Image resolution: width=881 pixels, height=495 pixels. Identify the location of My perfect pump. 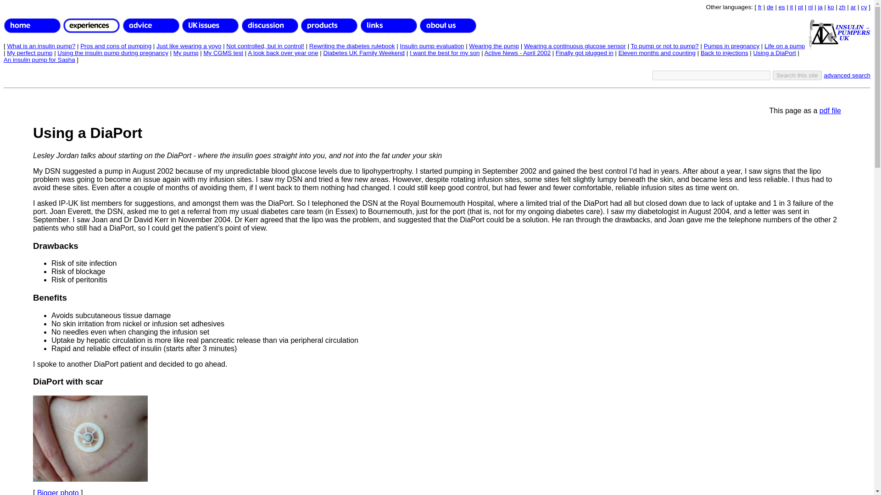
(29, 53).